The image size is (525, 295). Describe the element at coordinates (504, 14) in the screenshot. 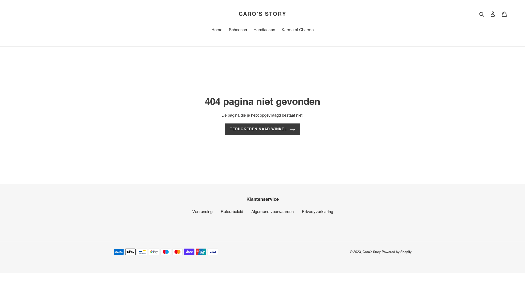

I see `Winkelwagen` at that location.